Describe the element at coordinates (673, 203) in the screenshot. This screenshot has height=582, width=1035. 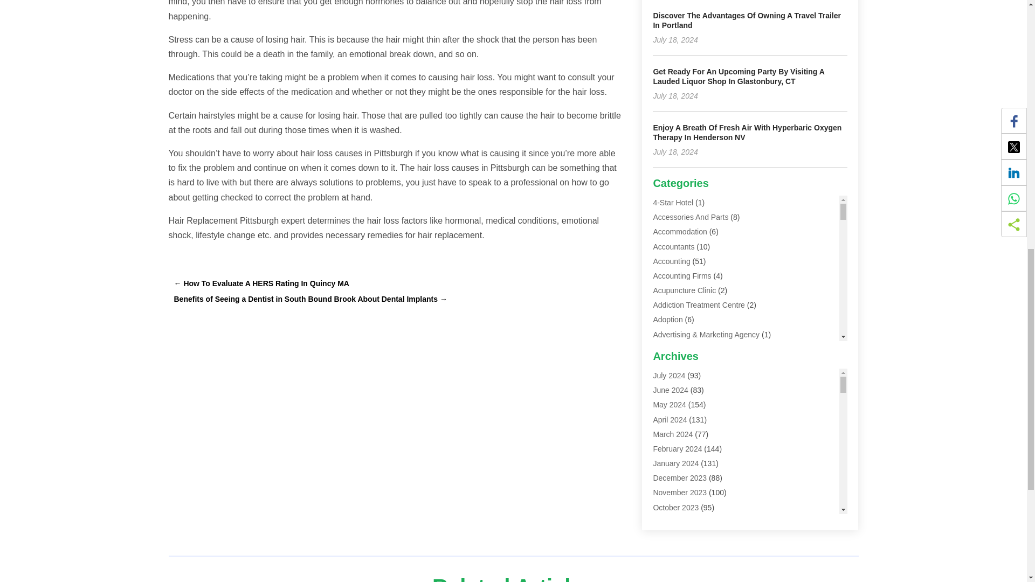
I see `4-Star Hotel` at that location.